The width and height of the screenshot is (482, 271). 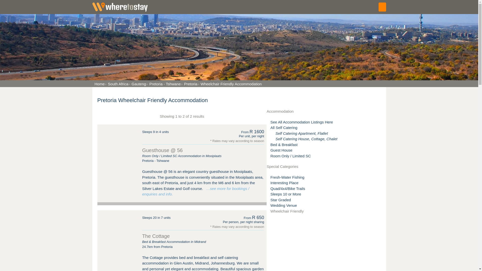 I want to click on Star Graded, so click(x=281, y=200).